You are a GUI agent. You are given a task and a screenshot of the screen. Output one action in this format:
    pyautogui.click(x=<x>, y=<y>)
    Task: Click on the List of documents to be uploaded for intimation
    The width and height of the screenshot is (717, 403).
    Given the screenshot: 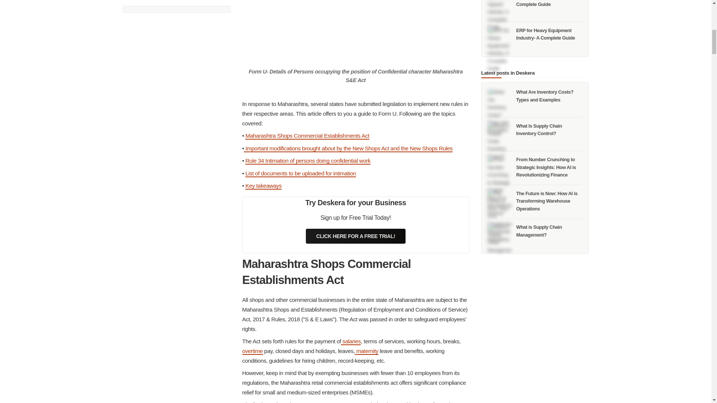 What is the action you would take?
    pyautogui.click(x=300, y=174)
    